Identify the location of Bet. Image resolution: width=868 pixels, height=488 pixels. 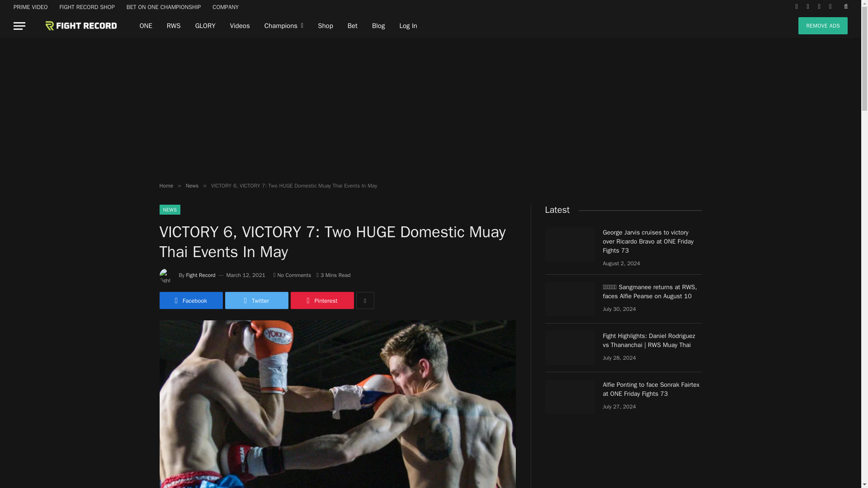
(352, 26).